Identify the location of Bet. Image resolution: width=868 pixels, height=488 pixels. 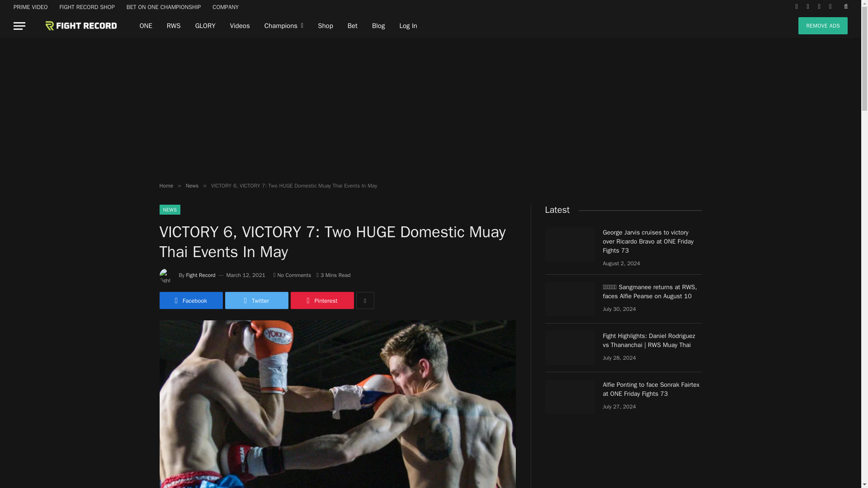
(352, 26).